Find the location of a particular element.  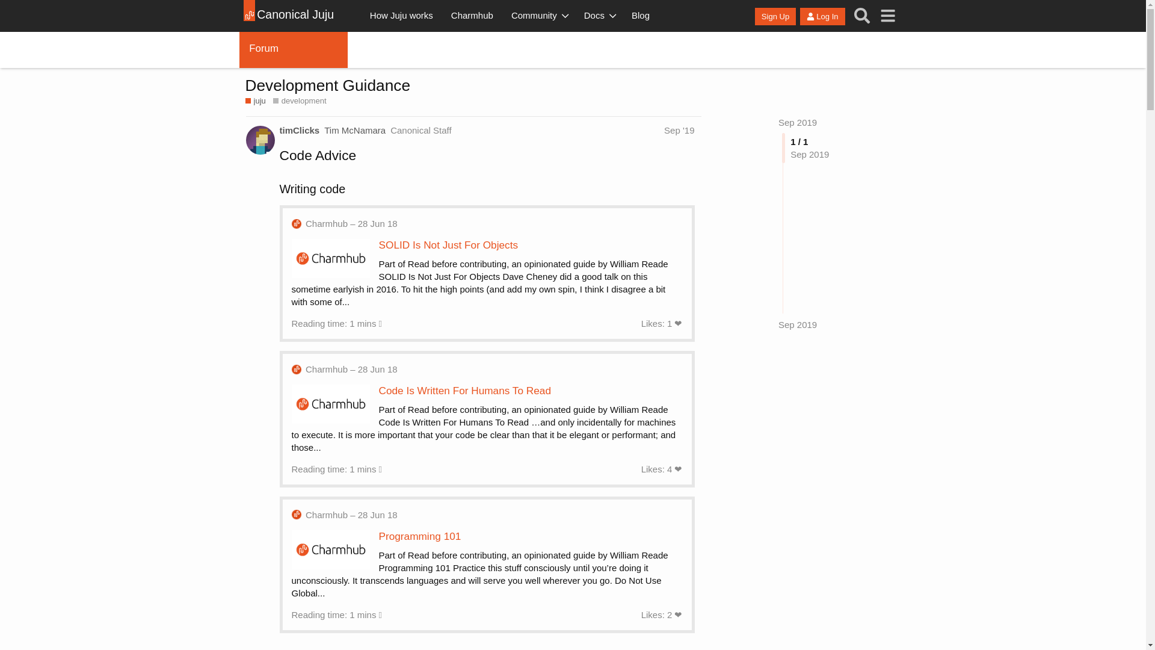

Search is located at coordinates (862, 16).